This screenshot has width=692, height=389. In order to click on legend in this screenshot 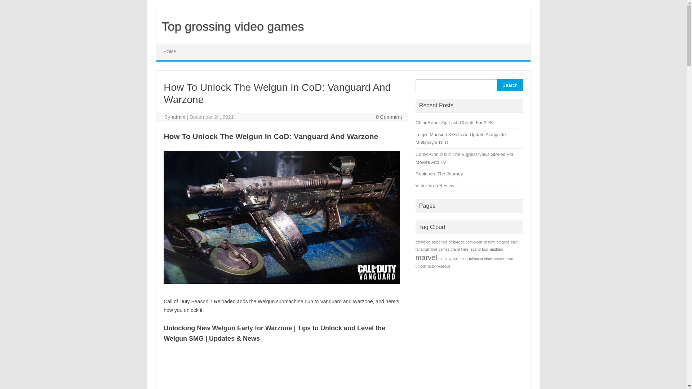, I will do `click(475, 249)`.